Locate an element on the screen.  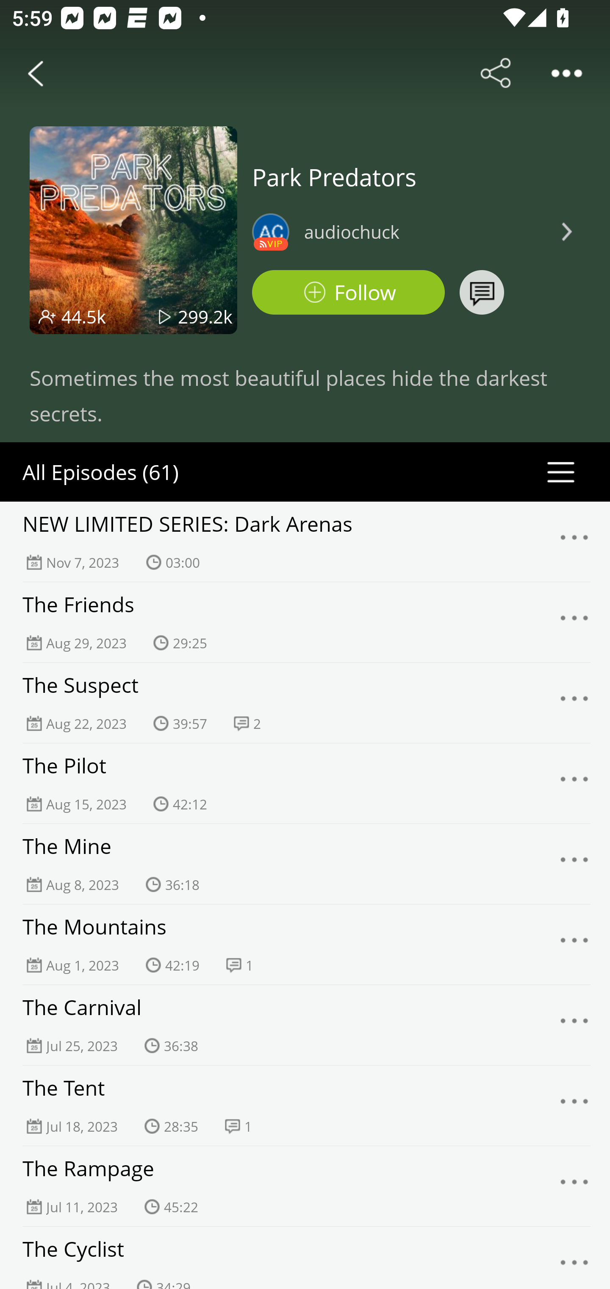
The Cyclist Jul 4, 2023 34:29 Menu is located at coordinates (305, 1258).